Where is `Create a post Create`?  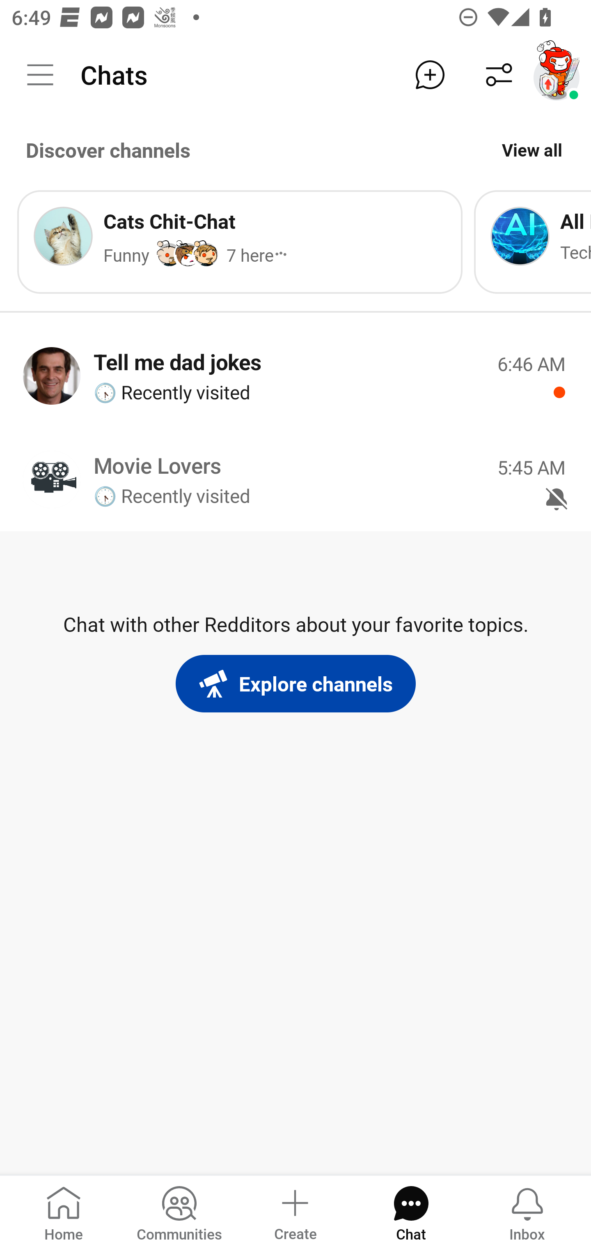
Create a post Create is located at coordinates (295, 1211).